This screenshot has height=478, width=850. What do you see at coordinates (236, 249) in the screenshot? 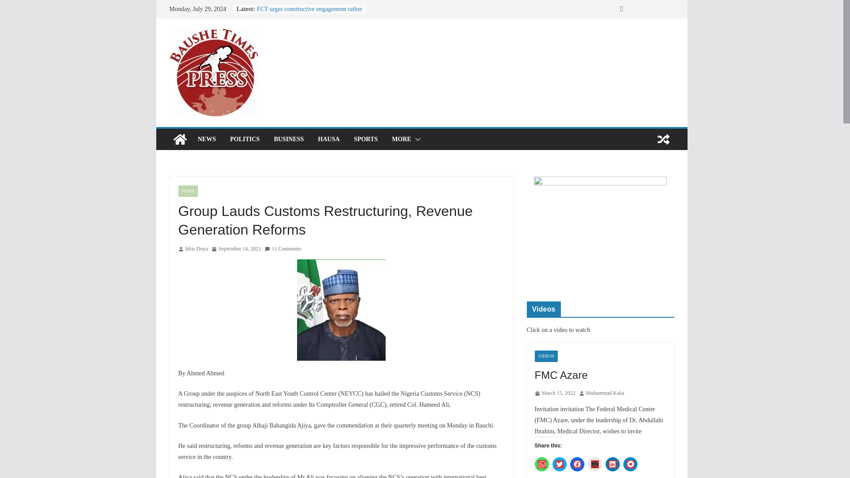
I see `12:11 pm` at bounding box center [236, 249].